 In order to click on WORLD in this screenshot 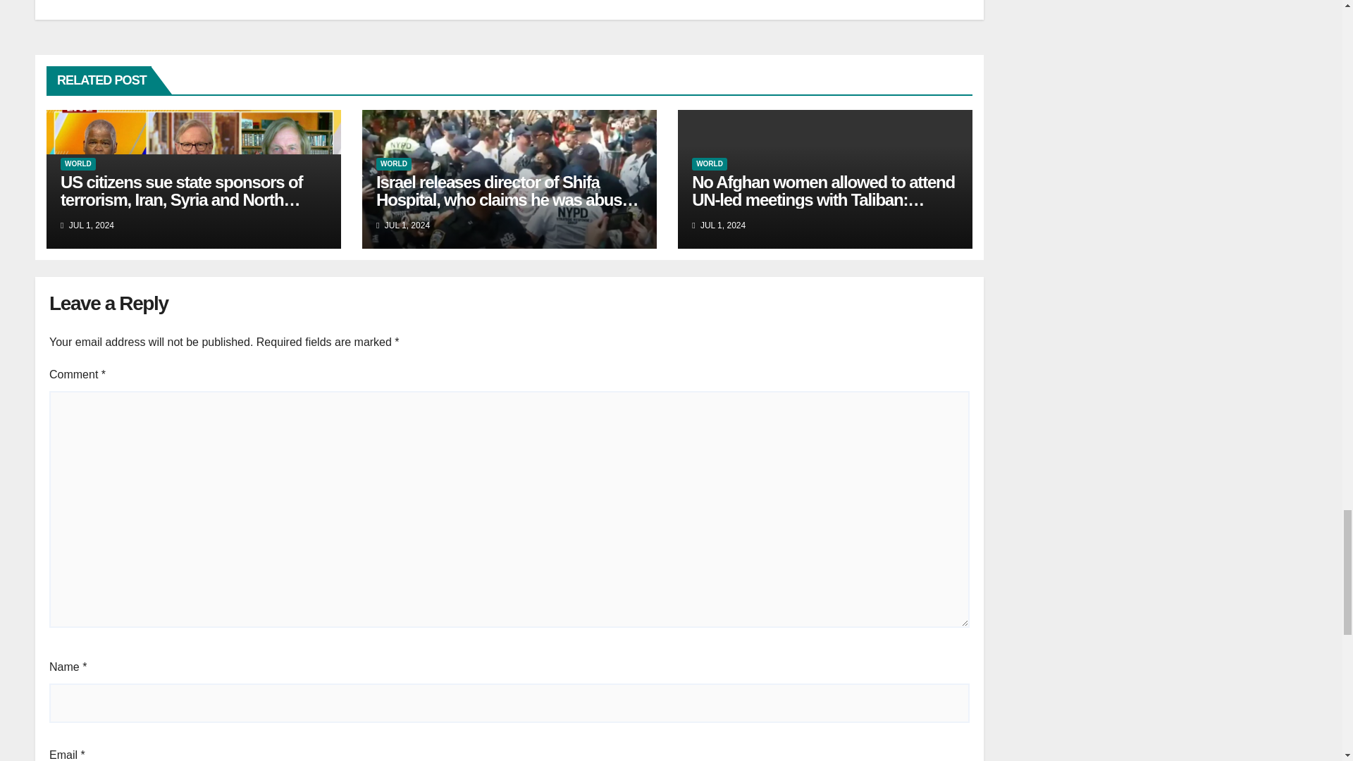, I will do `click(709, 163)`.